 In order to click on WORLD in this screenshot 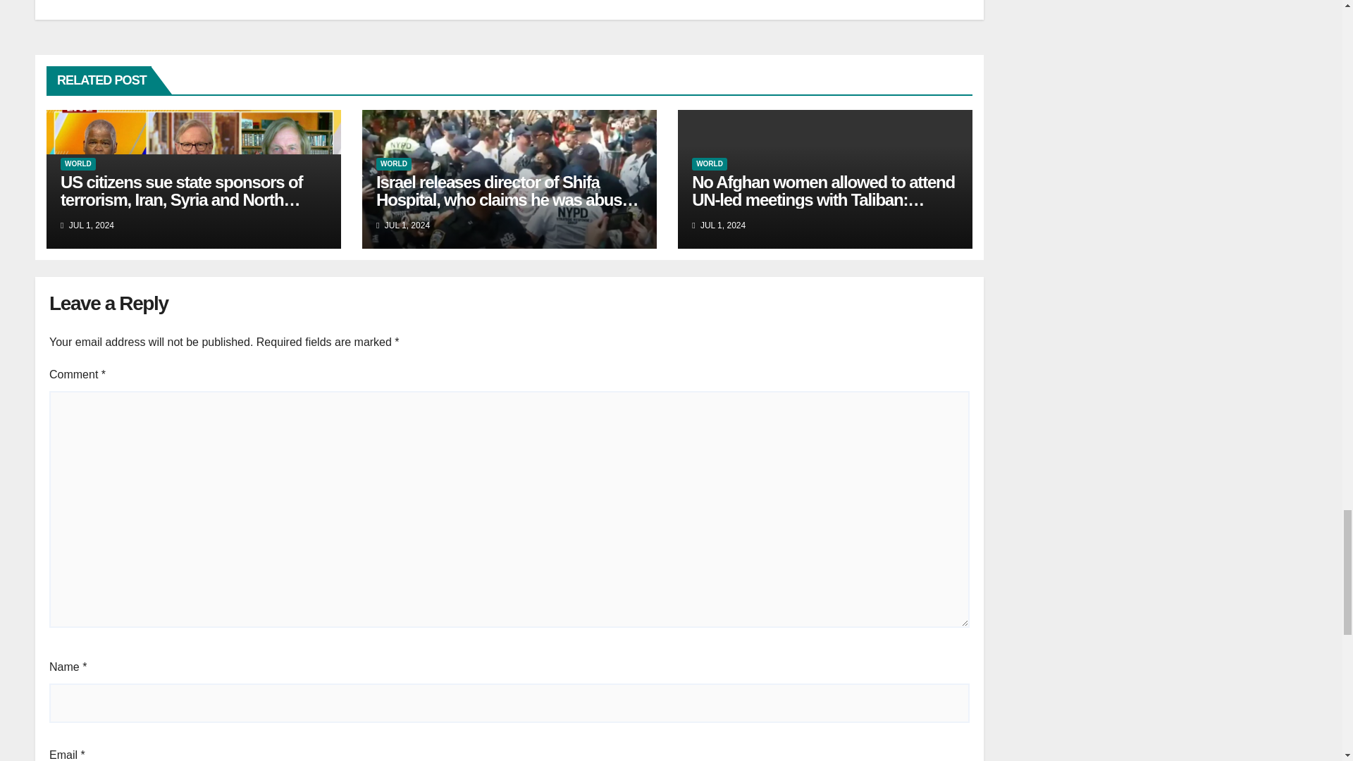, I will do `click(709, 163)`.